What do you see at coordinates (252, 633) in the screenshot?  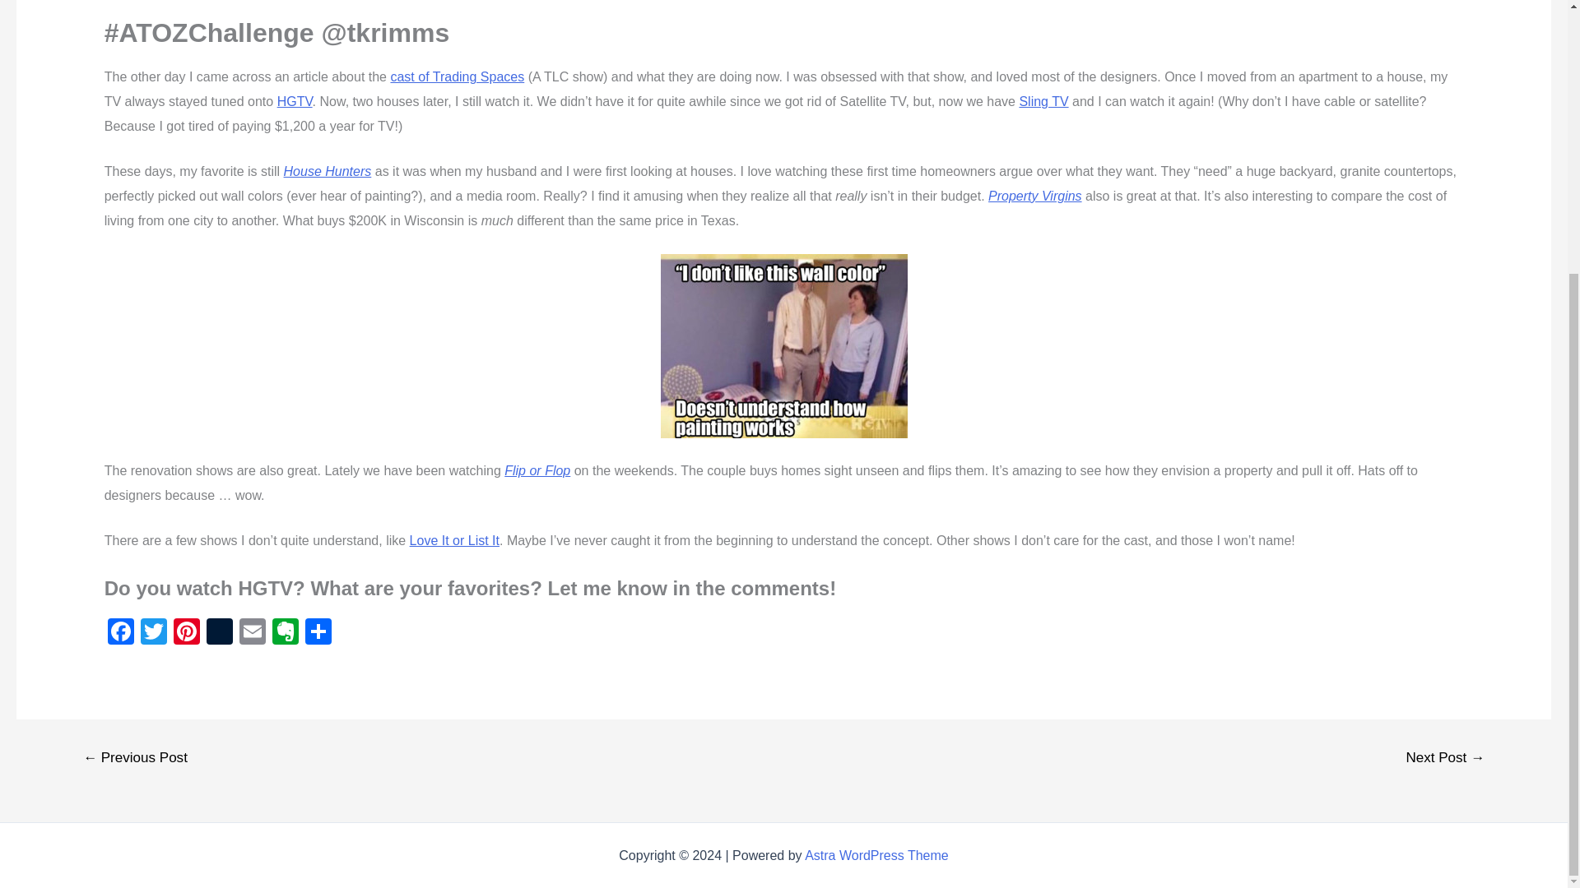 I see `Email` at bounding box center [252, 633].